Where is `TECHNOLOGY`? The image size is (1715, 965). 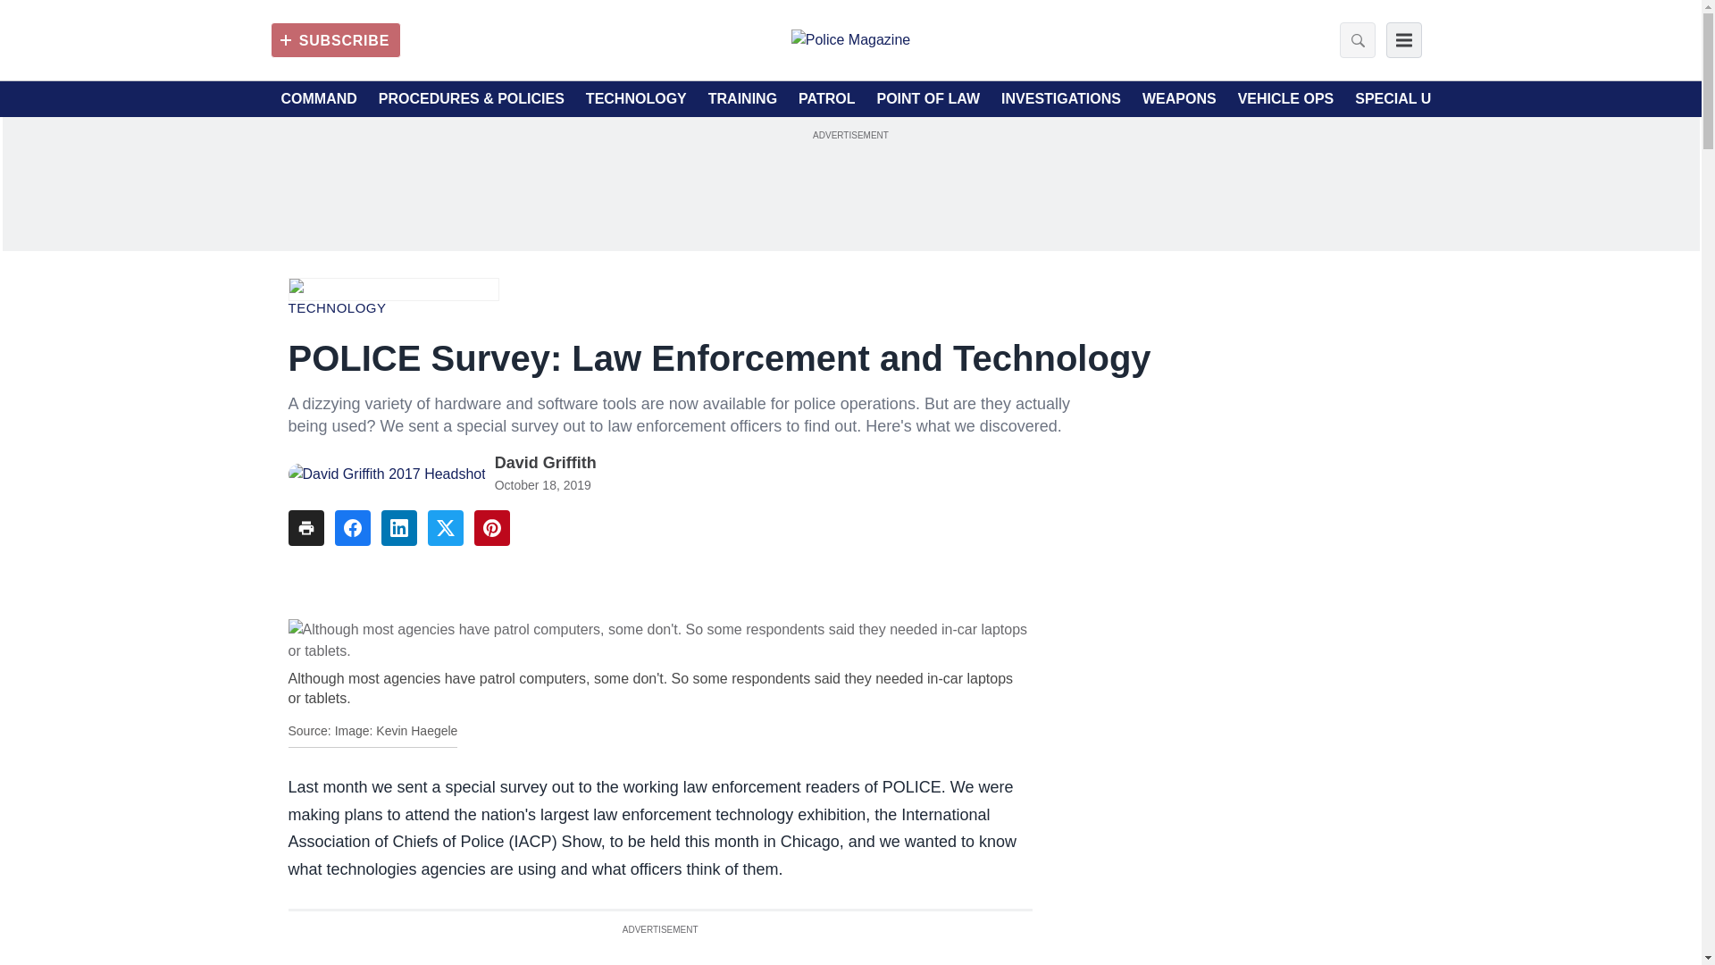
TECHNOLOGY is located at coordinates (636, 99).